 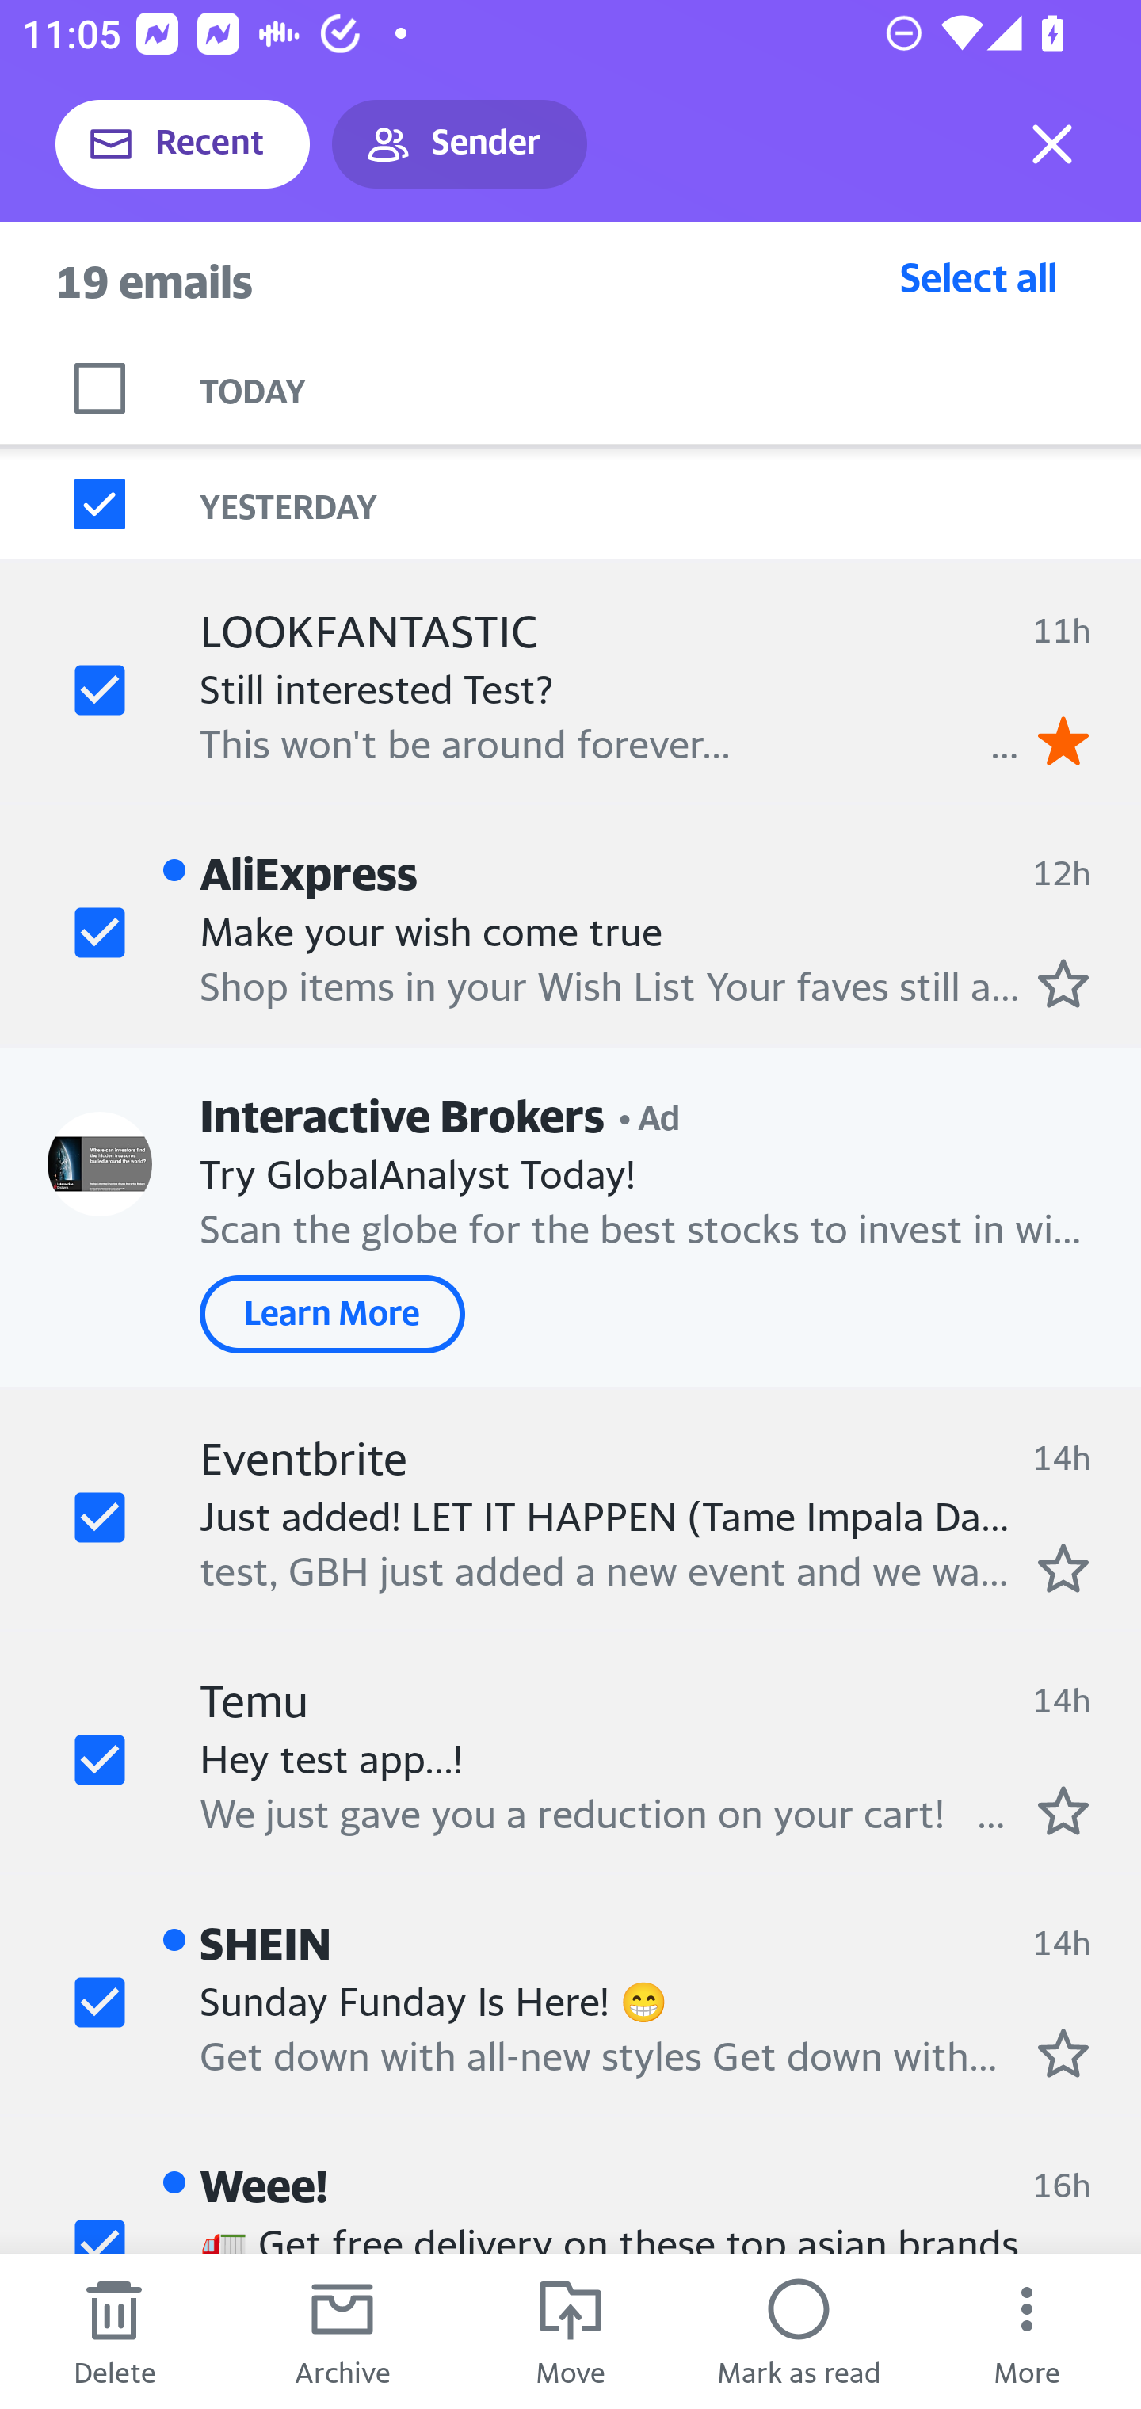 What do you see at coordinates (460, 144) in the screenshot?
I see `Sender` at bounding box center [460, 144].